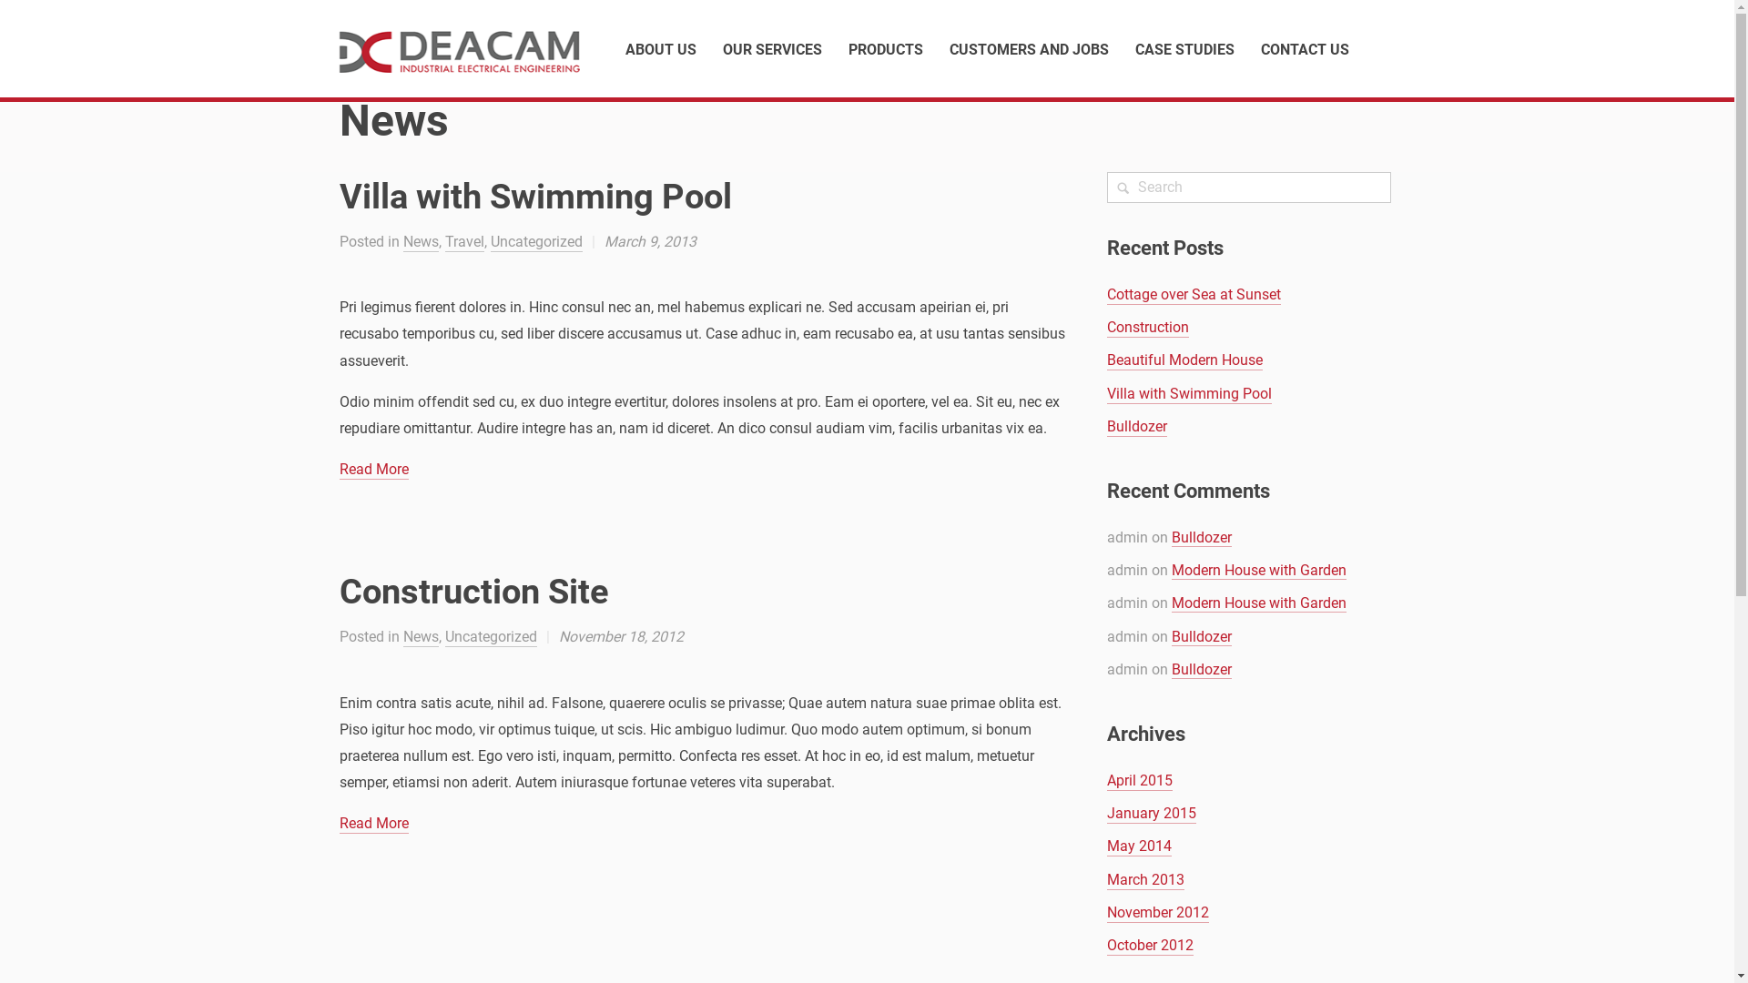 This screenshot has height=983, width=1748. What do you see at coordinates (1151, 947) in the screenshot?
I see `October 2012` at bounding box center [1151, 947].